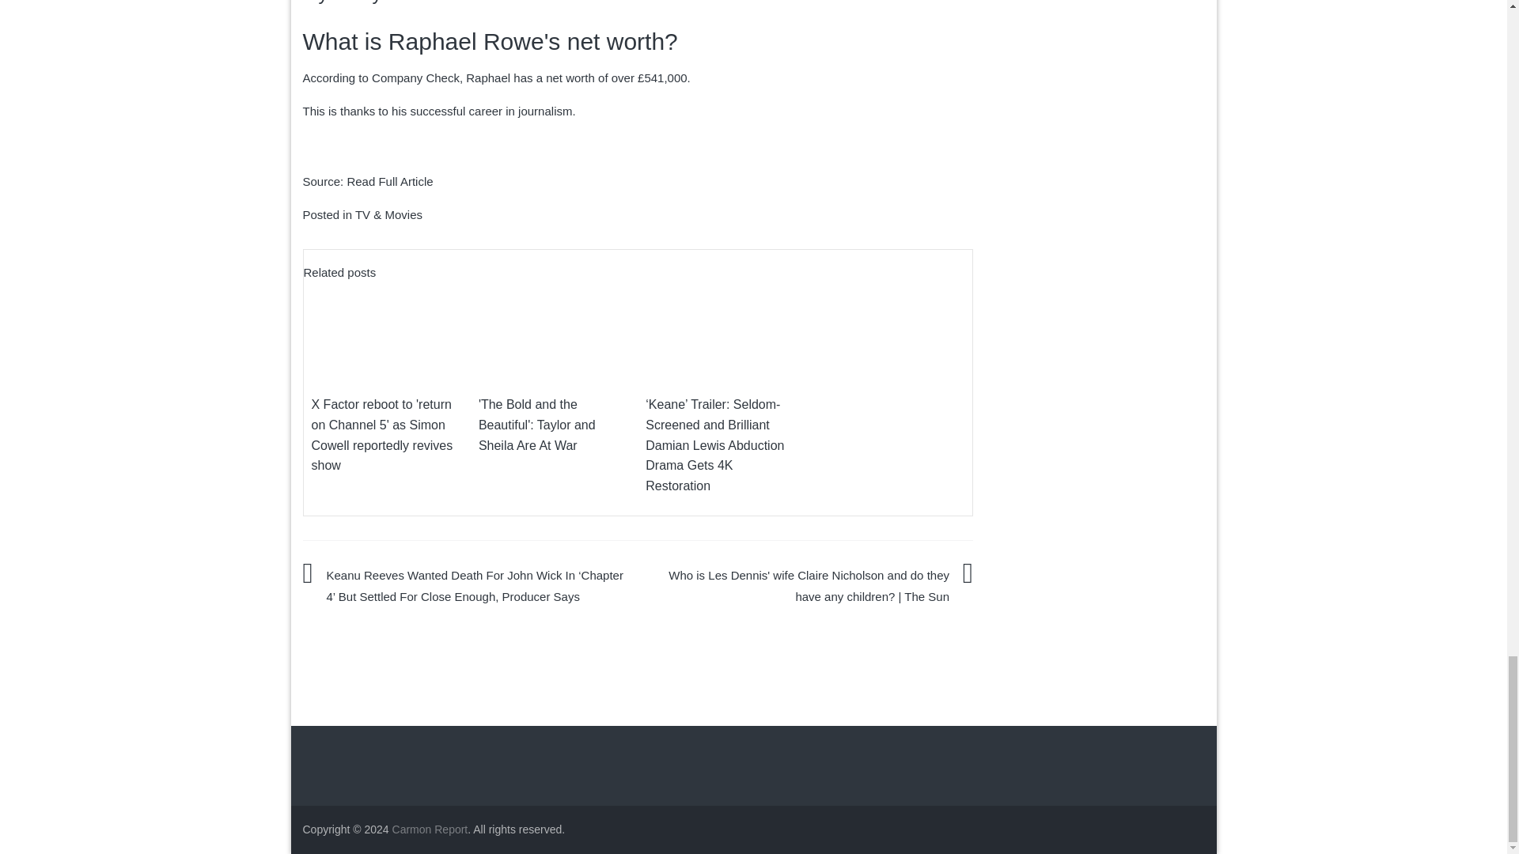 This screenshot has height=854, width=1519. Describe the element at coordinates (554, 330) in the screenshot. I see `'The Bold and the Beautiful': Taylor and Sheila Are At War` at that location.